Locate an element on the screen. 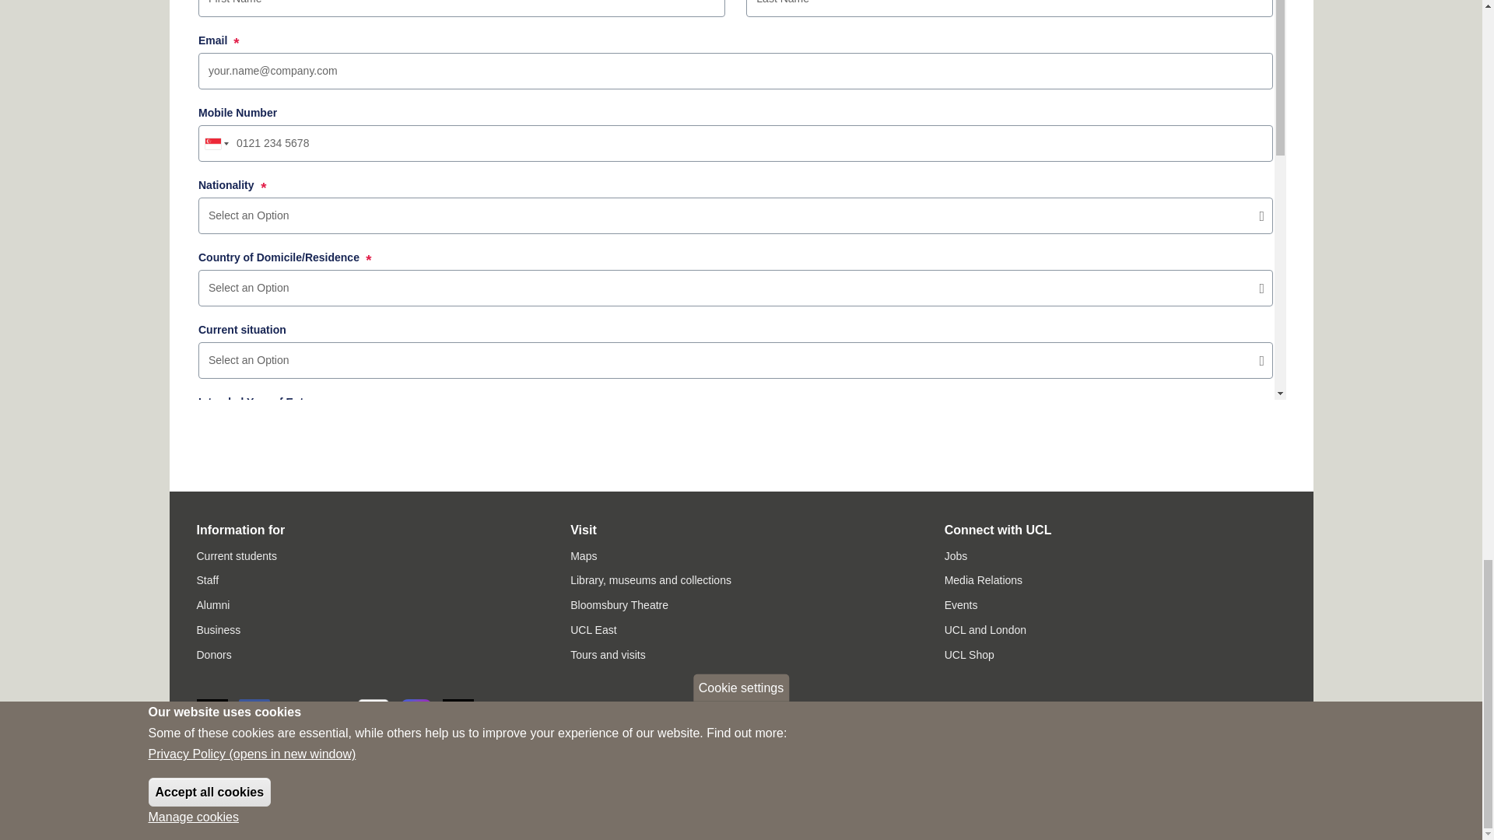 This screenshot has height=840, width=1494. Bloomsbury Theatre is located at coordinates (619, 605).